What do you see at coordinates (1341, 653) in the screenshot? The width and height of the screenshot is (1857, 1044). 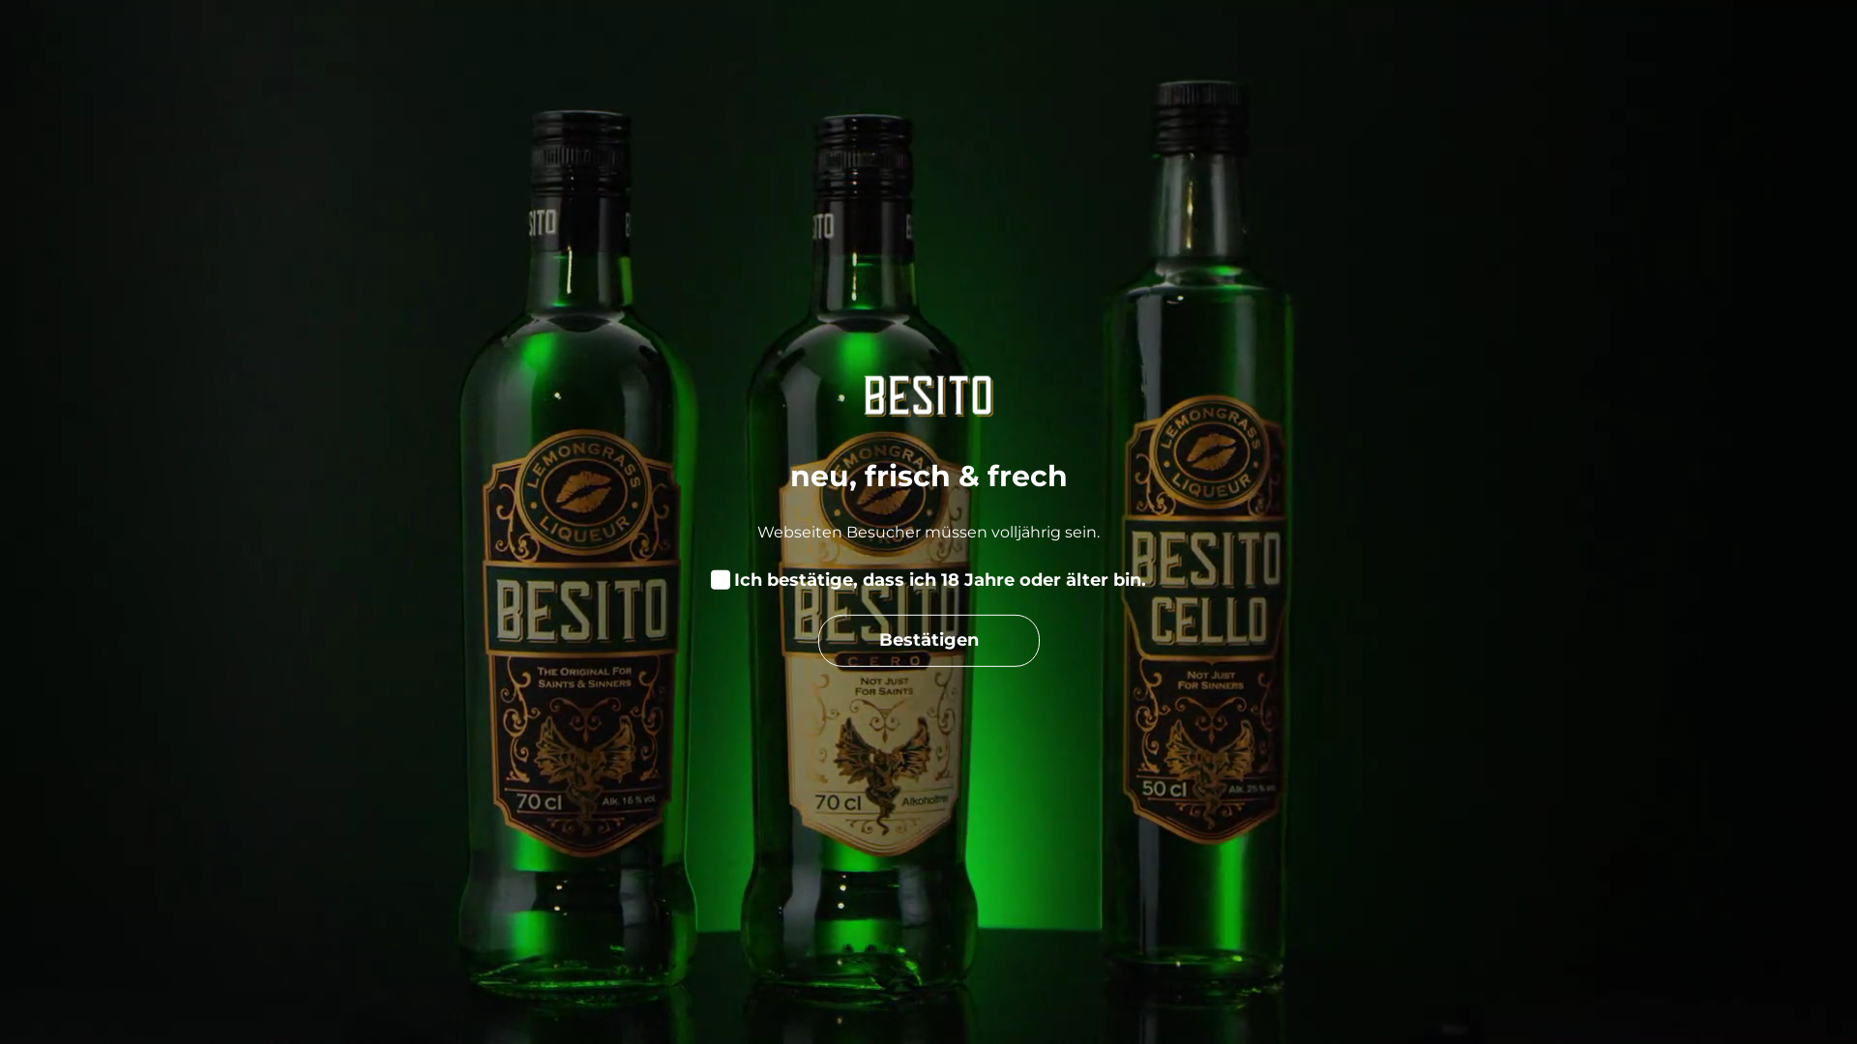 I see `Zum Produkt` at bounding box center [1341, 653].